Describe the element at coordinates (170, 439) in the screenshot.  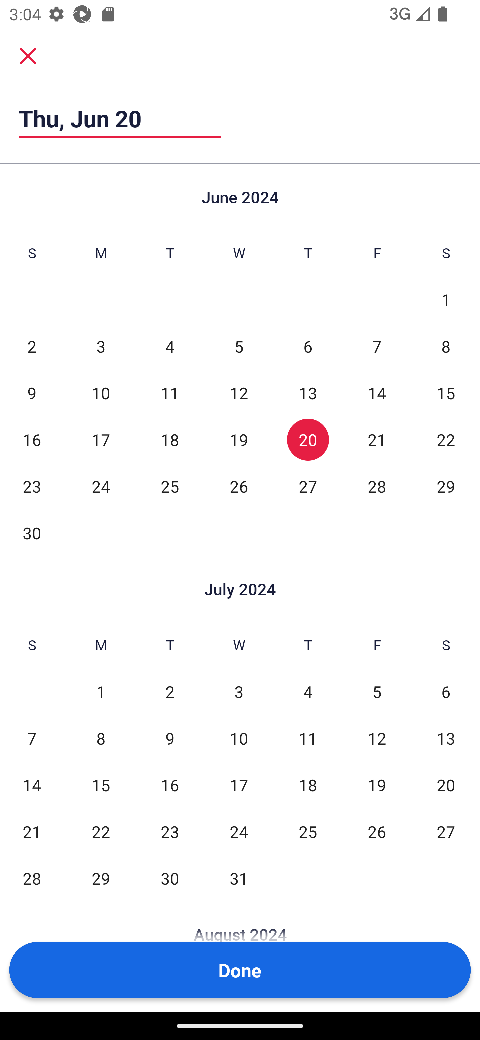
I see `18 Tue, Jun 18, Not Selected` at that location.